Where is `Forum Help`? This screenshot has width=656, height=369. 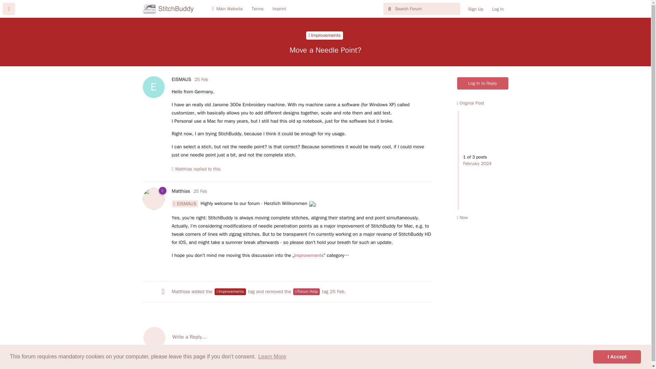 Forum Help is located at coordinates (306, 292).